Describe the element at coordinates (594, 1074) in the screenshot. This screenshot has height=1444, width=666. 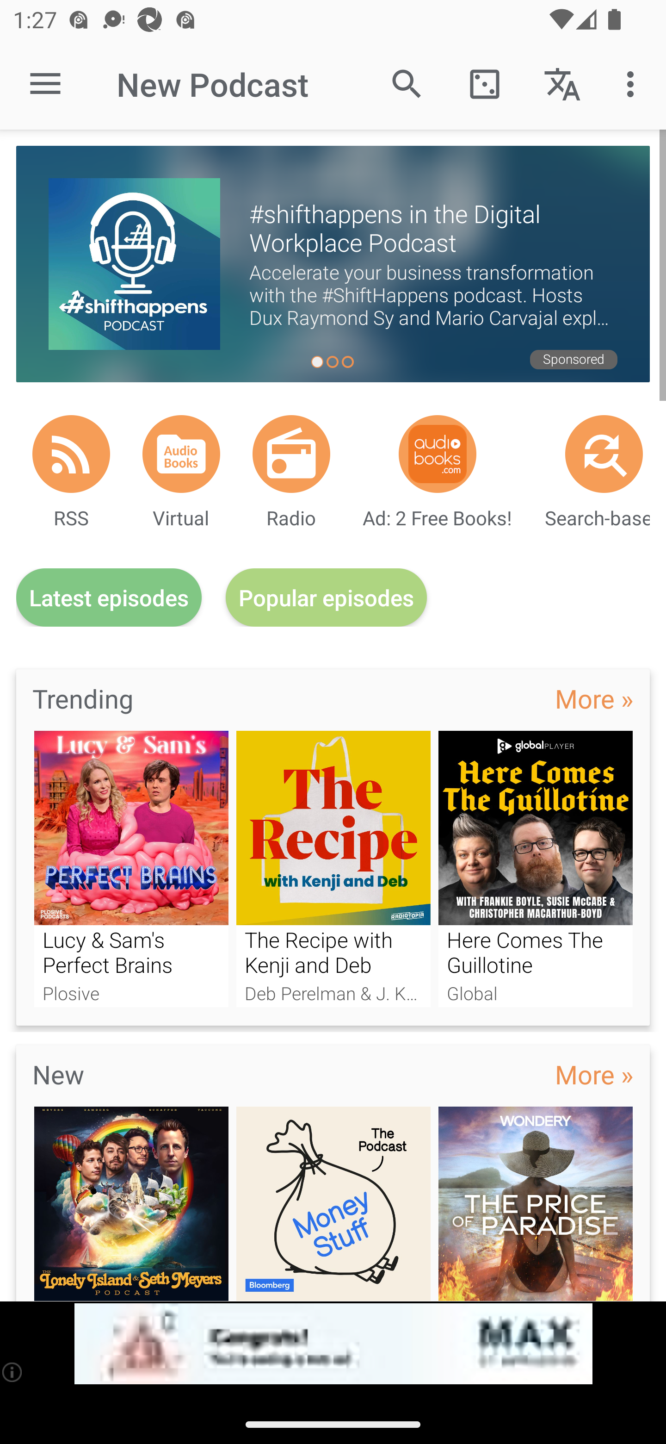
I see `More »` at that location.